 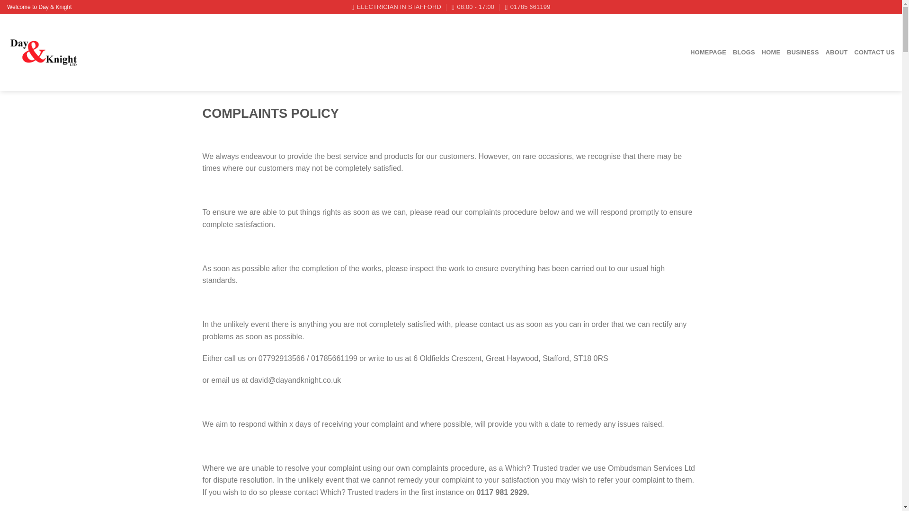 What do you see at coordinates (837, 52) in the screenshot?
I see `ABOUT` at bounding box center [837, 52].